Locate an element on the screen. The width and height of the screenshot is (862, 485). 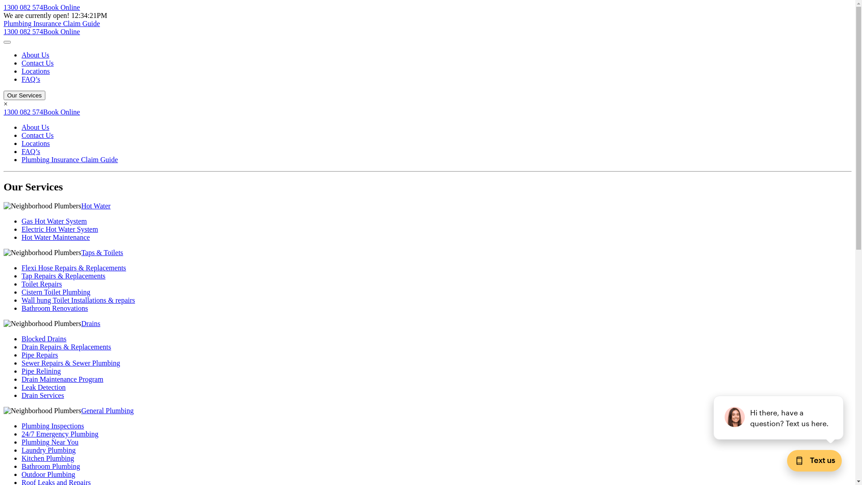
podium webchat widget prompt is located at coordinates (779, 418).